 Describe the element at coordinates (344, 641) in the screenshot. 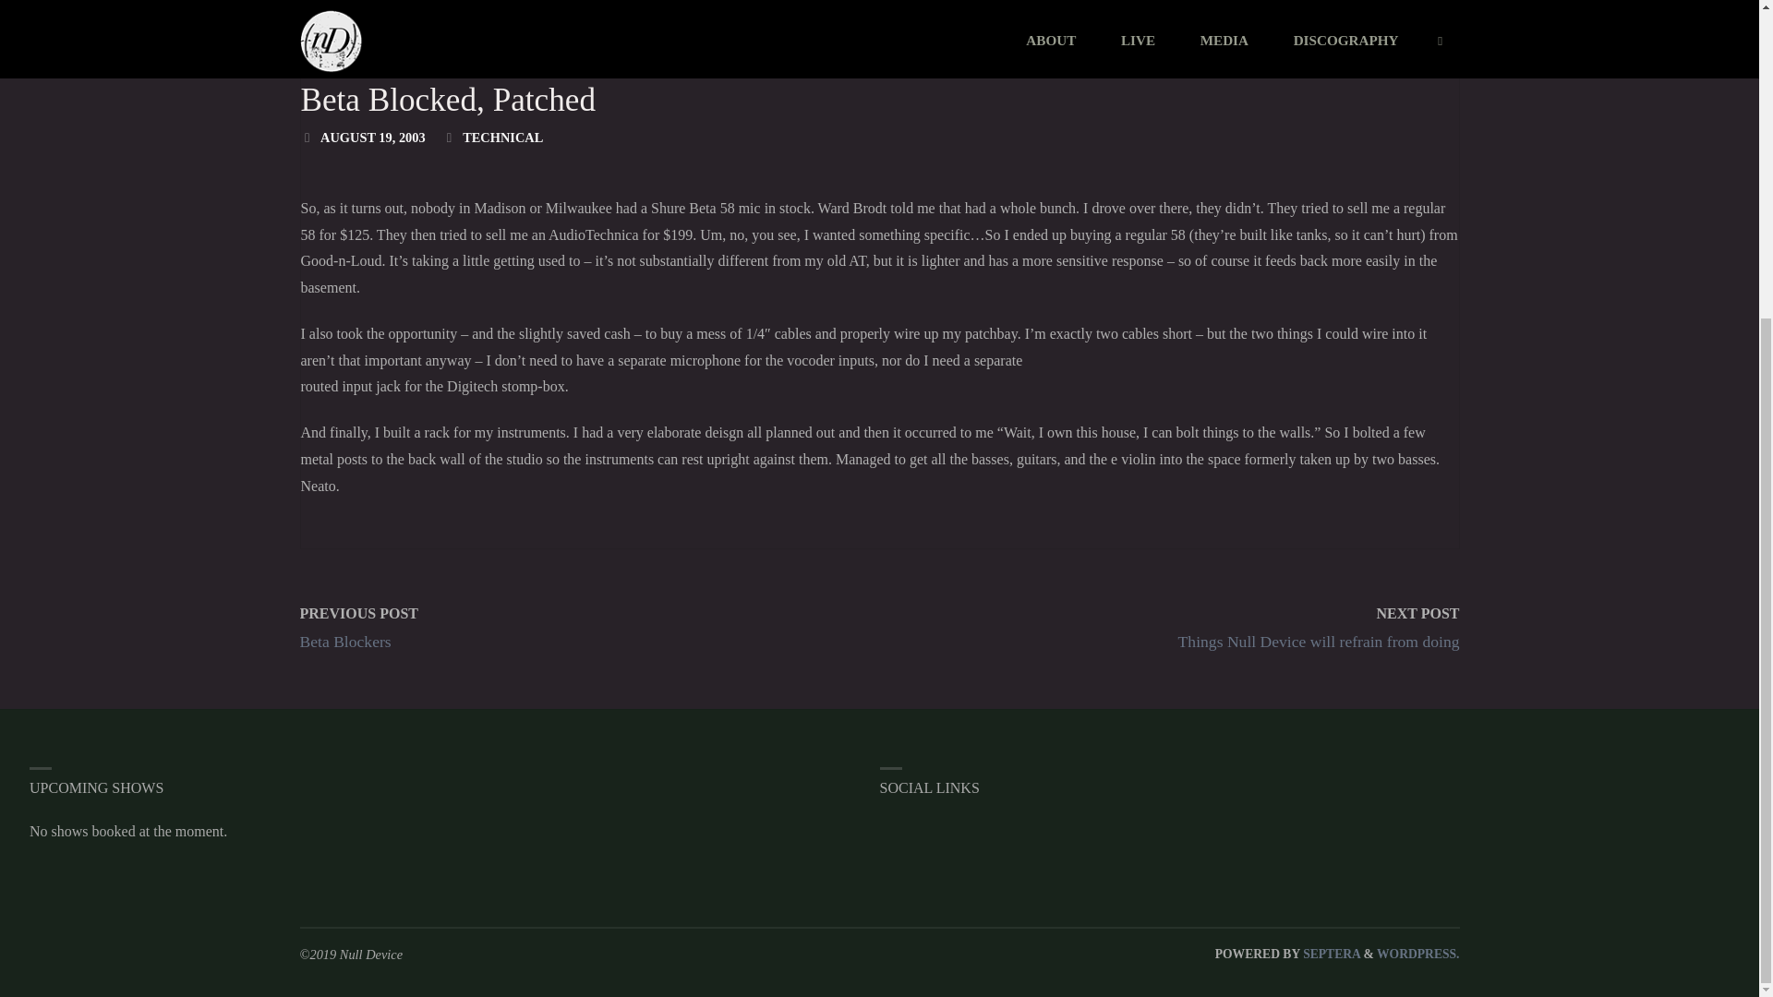

I see `Beta Blockers` at that location.